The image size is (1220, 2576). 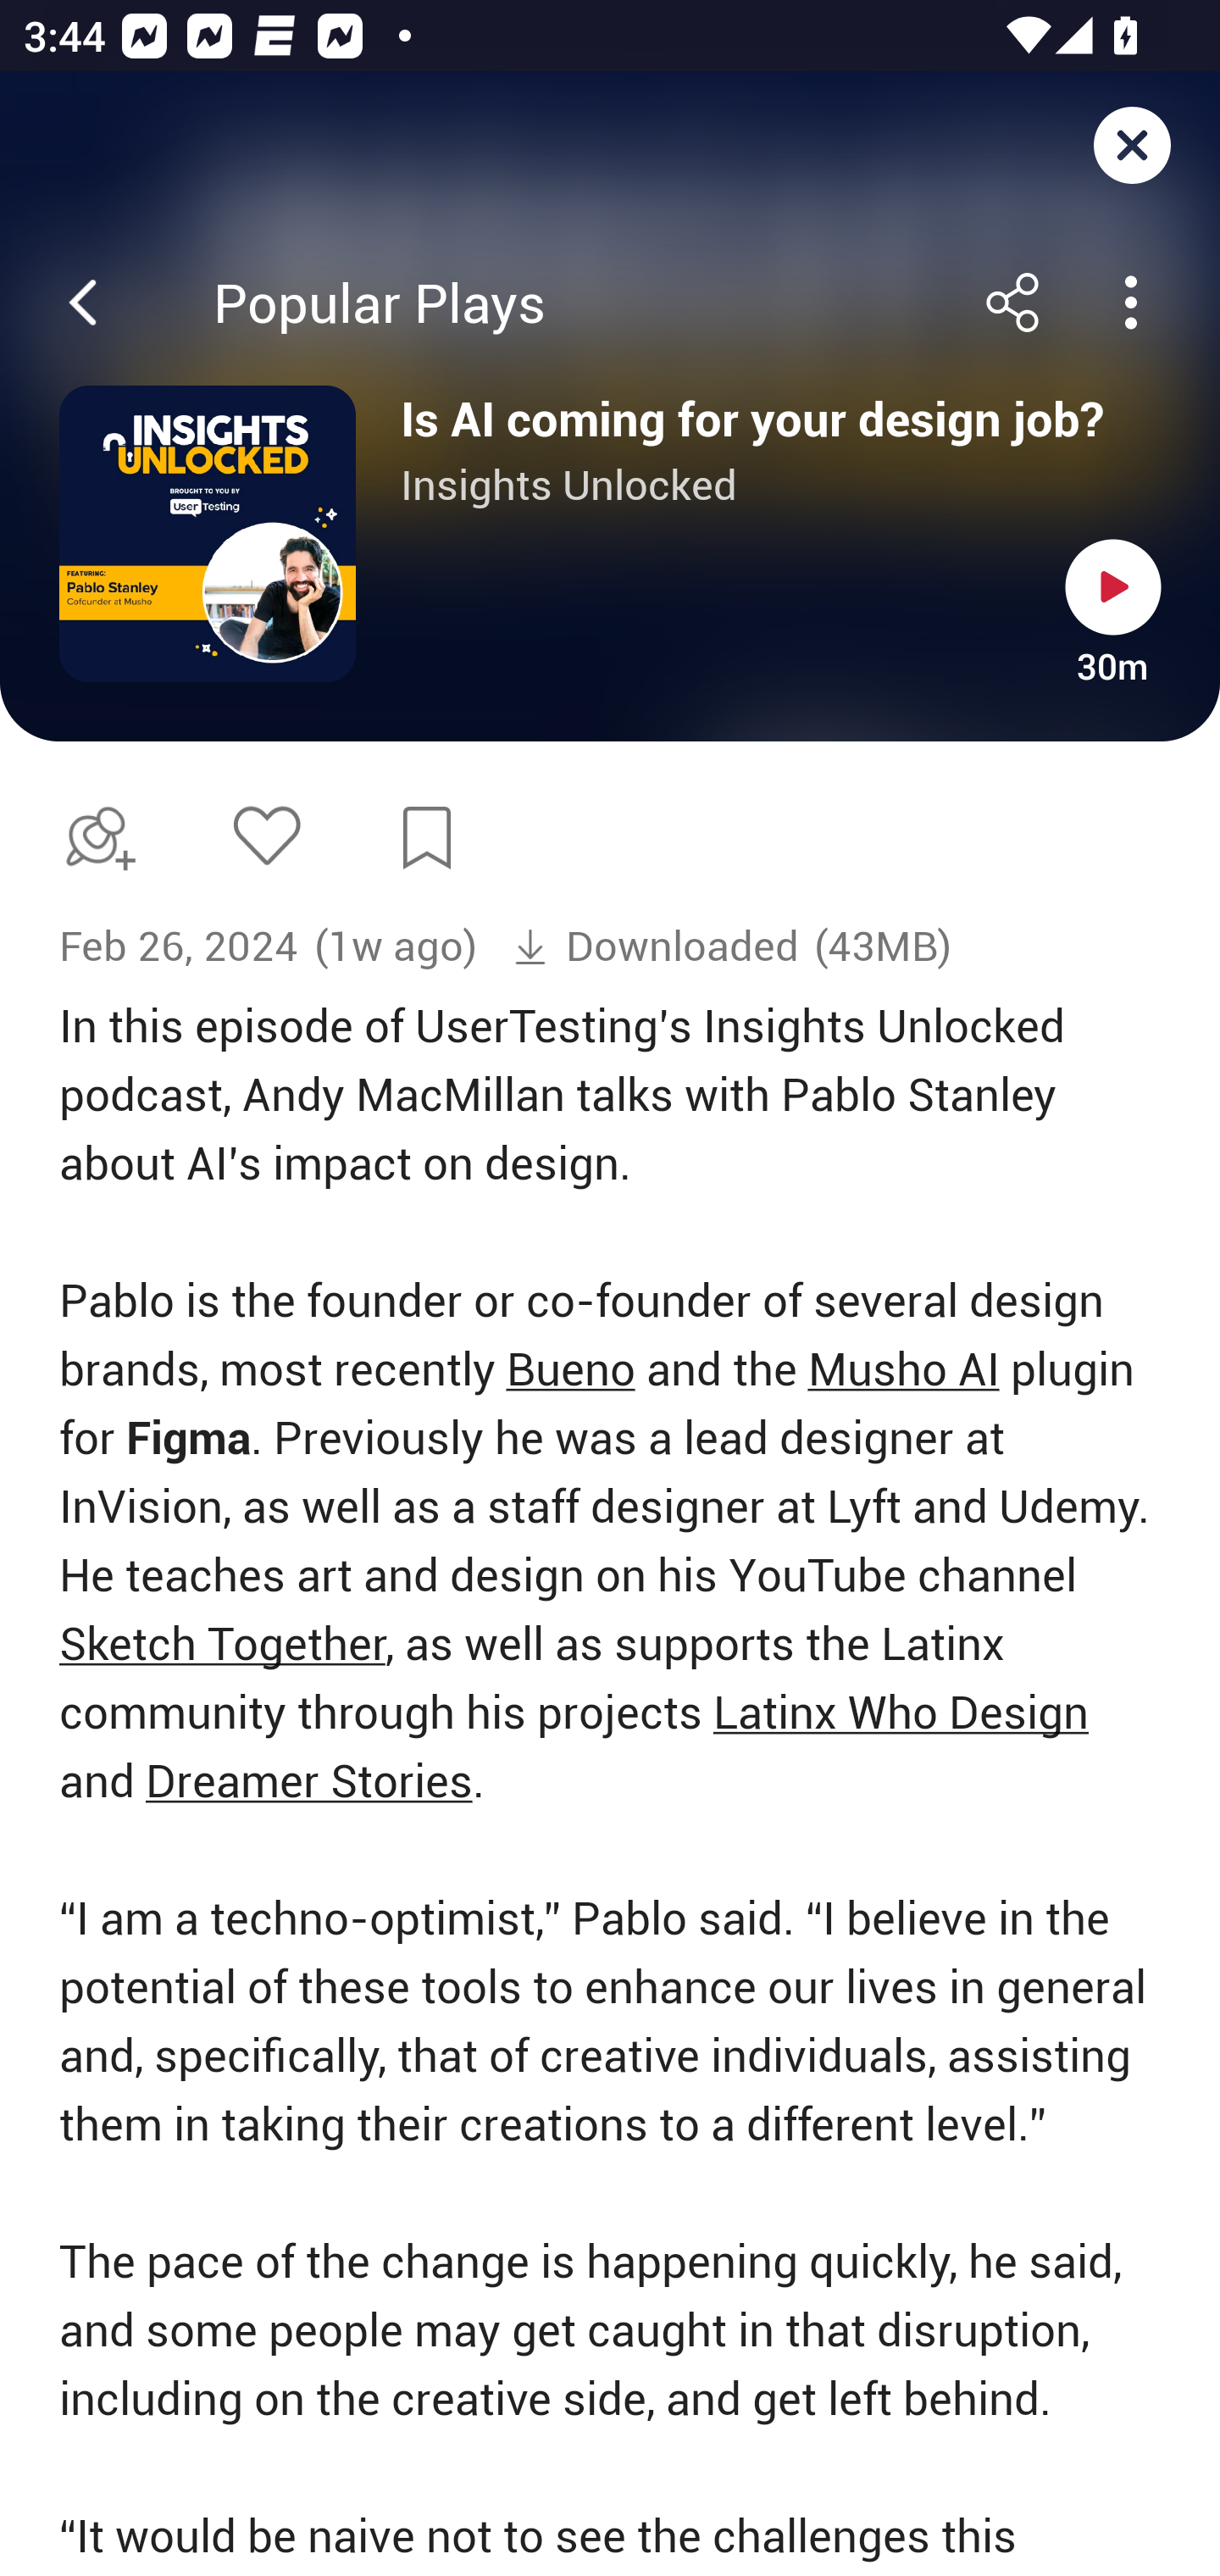 What do you see at coordinates (656, 947) in the screenshot?
I see `Downloaded` at bounding box center [656, 947].